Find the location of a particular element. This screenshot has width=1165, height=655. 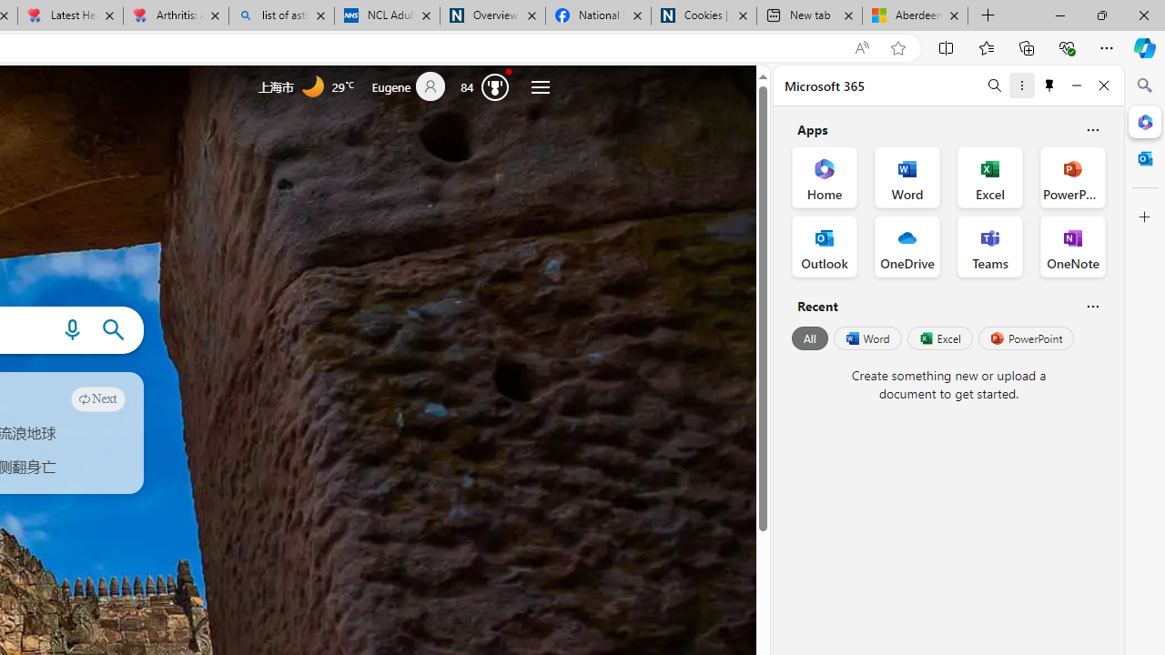

Next is located at coordinates (98, 398).